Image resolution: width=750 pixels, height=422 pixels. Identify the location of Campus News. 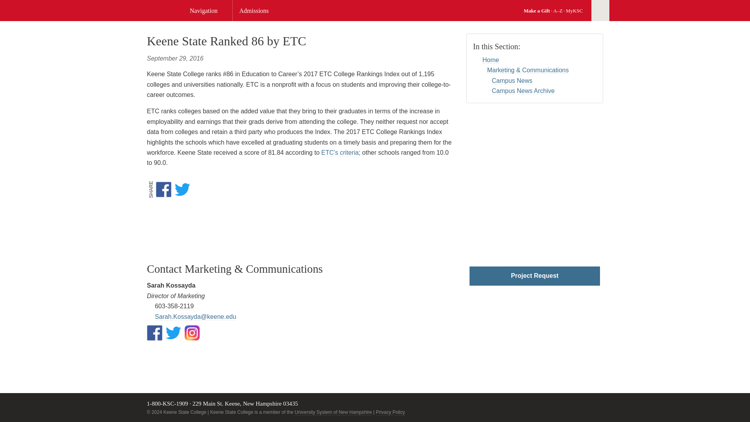
(512, 80).